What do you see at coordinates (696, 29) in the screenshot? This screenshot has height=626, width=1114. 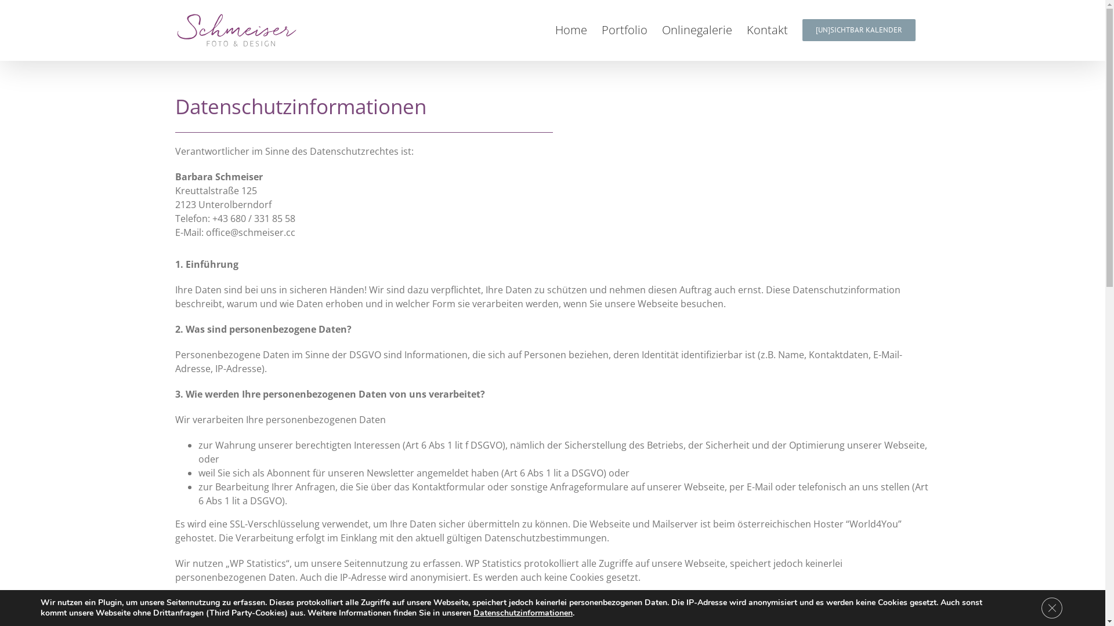 I see `Onlinegalerie` at bounding box center [696, 29].